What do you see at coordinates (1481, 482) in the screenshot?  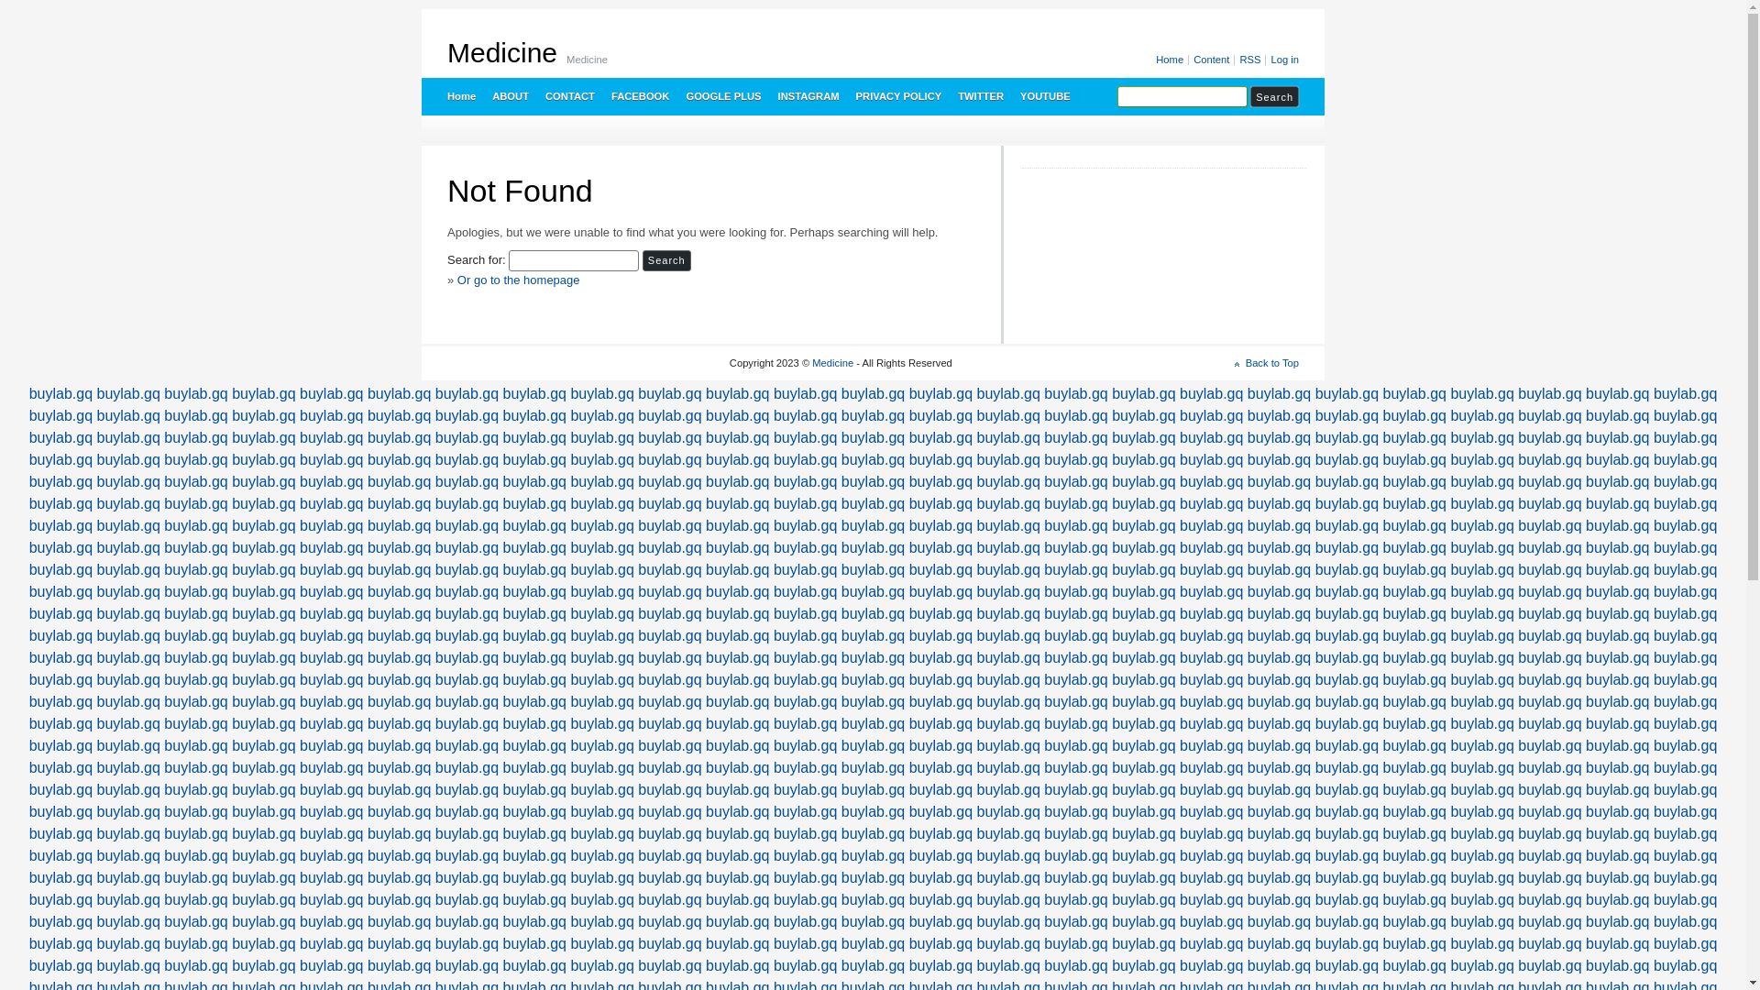 I see `buylab.gq` at bounding box center [1481, 482].